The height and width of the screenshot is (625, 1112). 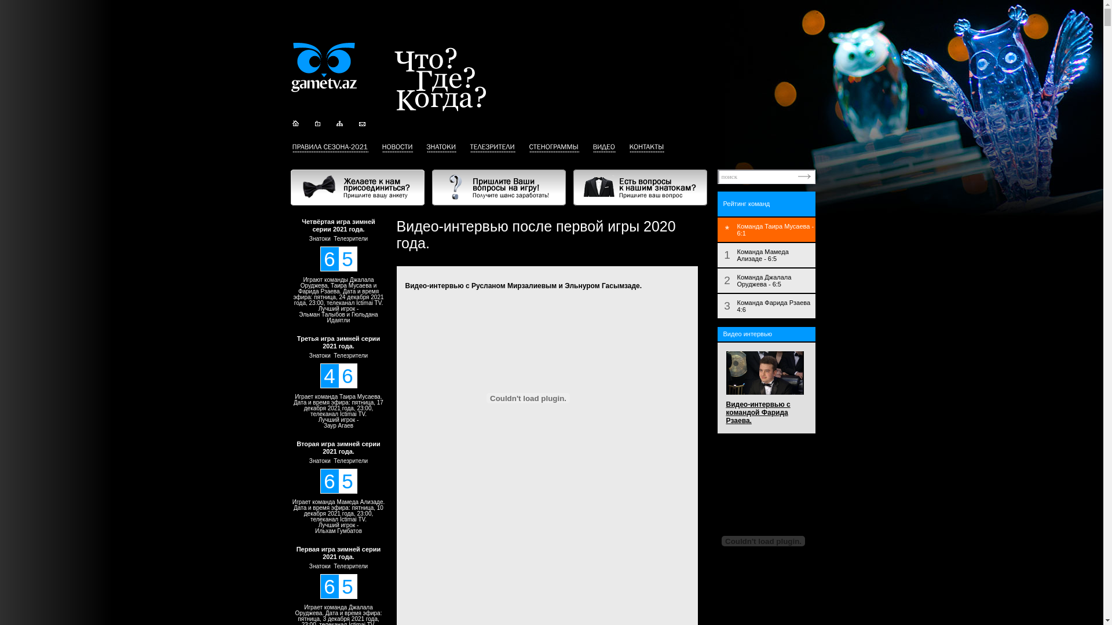 I want to click on 6 5, so click(x=338, y=481).